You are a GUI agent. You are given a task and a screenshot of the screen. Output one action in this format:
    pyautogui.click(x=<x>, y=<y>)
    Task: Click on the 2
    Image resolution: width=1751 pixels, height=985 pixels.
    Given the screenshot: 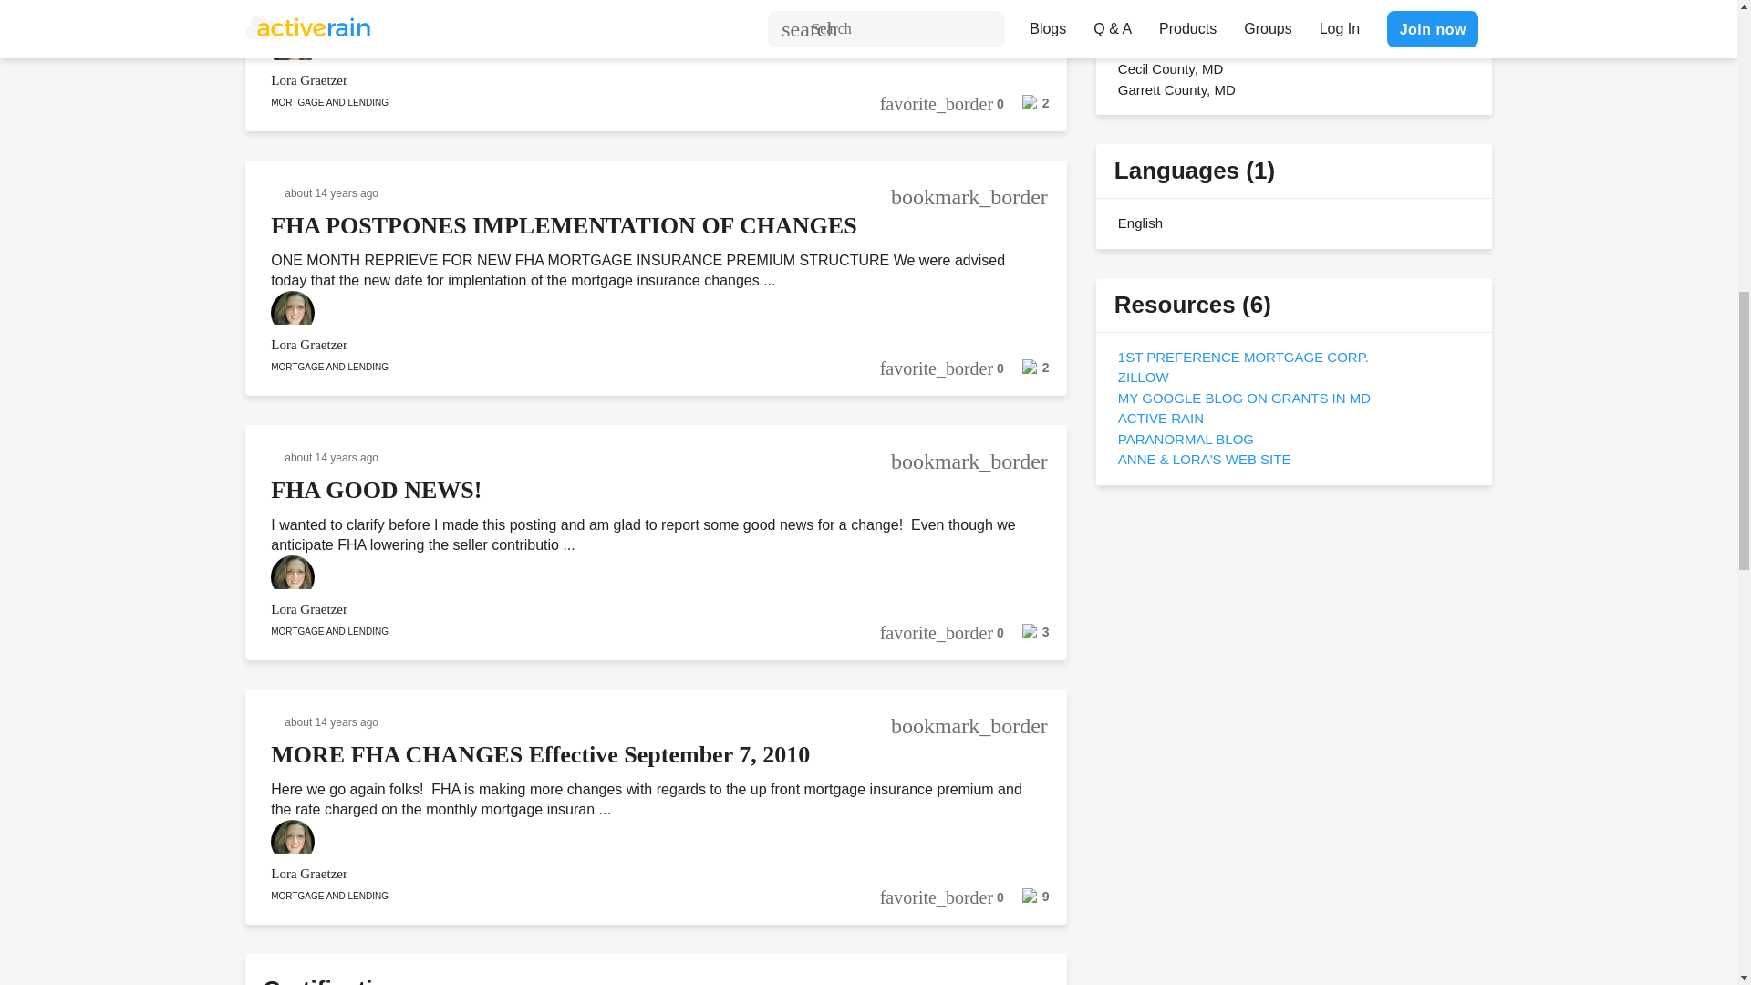 What is the action you would take?
    pyautogui.click(x=1026, y=372)
    